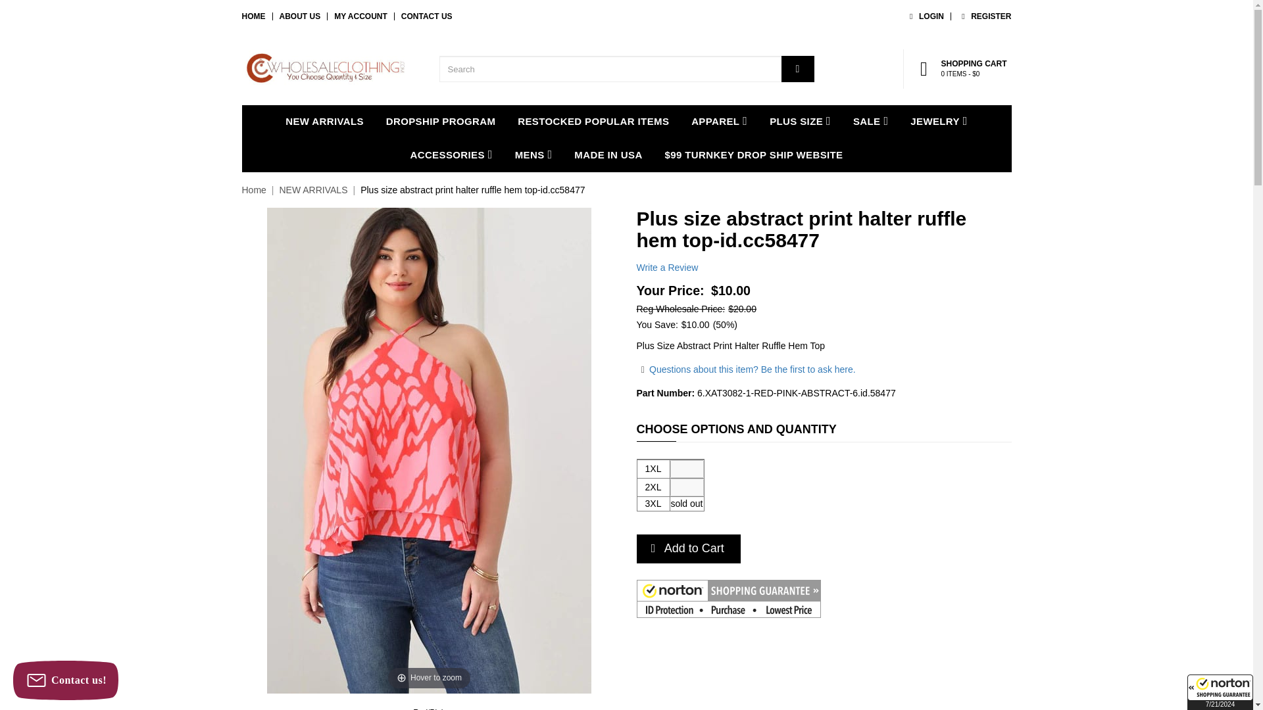  I want to click on REGISTER, so click(984, 16).